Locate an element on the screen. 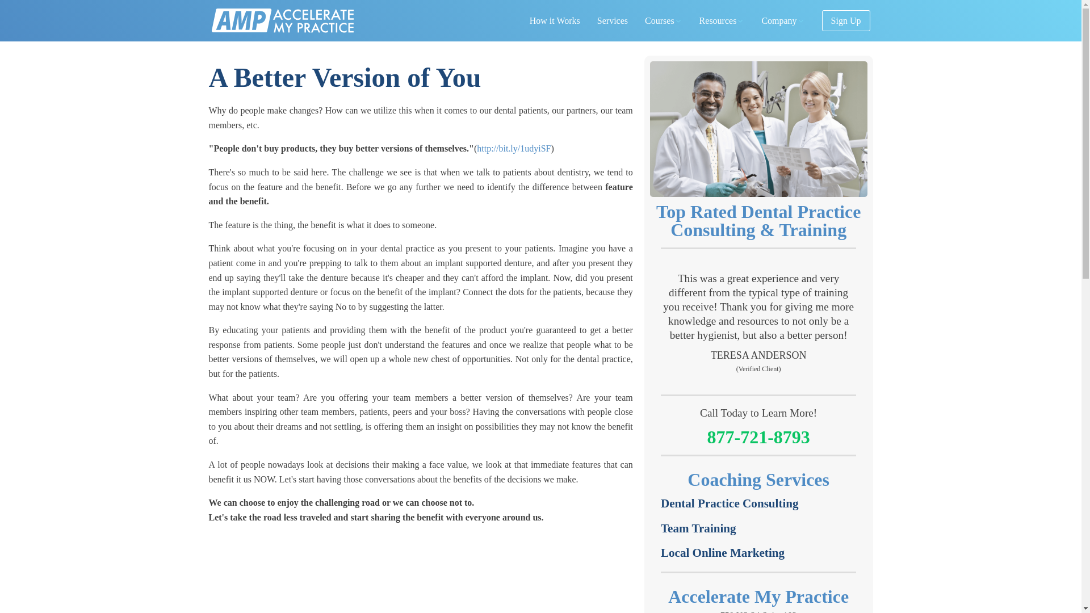 Image resolution: width=1090 pixels, height=613 pixels. Courses is located at coordinates (722, 553).